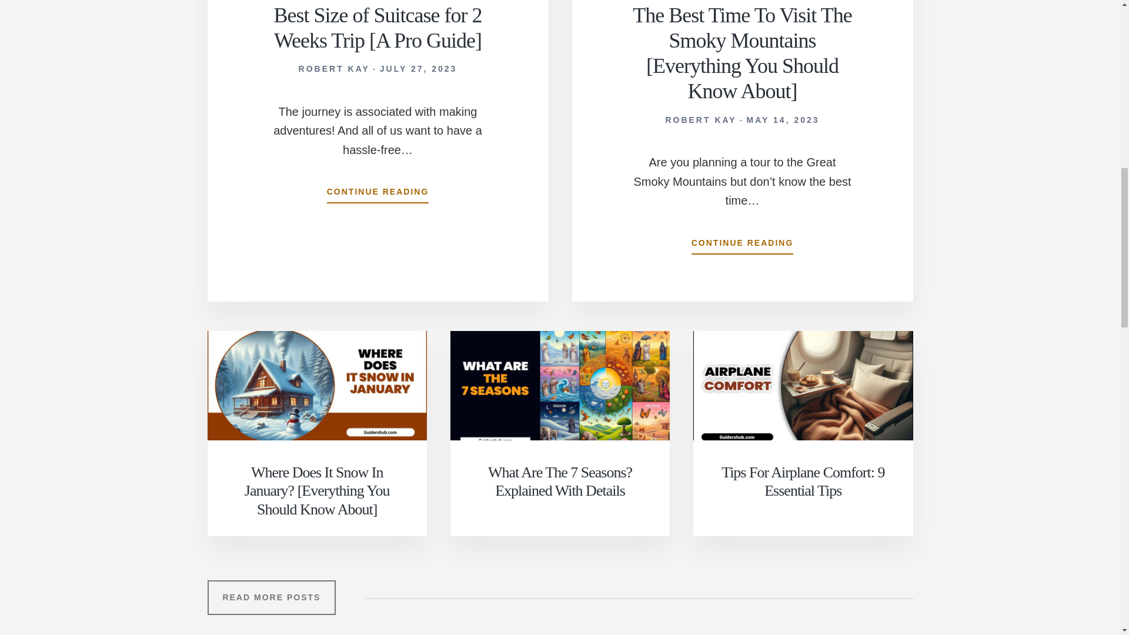  Describe the element at coordinates (334, 69) in the screenshot. I see `ROBERT KAY` at that location.